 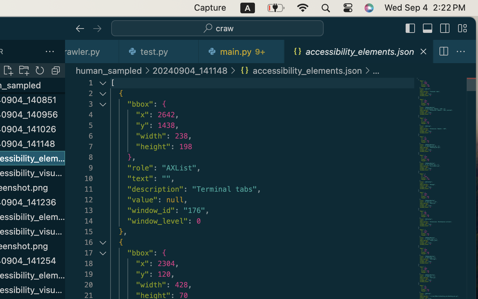 What do you see at coordinates (97, 29) in the screenshot?
I see `` at bounding box center [97, 29].